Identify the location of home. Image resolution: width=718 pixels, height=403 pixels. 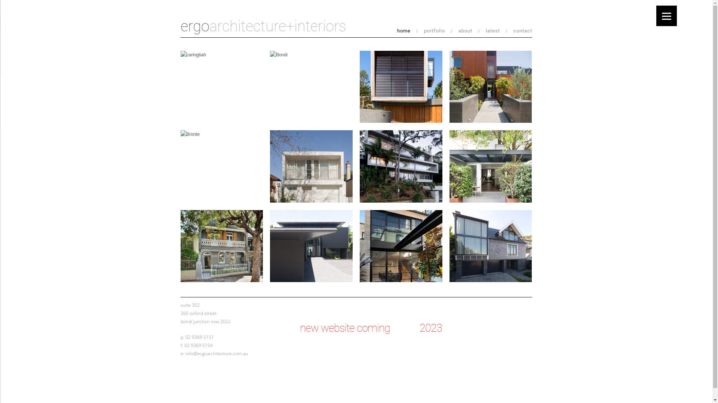
(408, 31).